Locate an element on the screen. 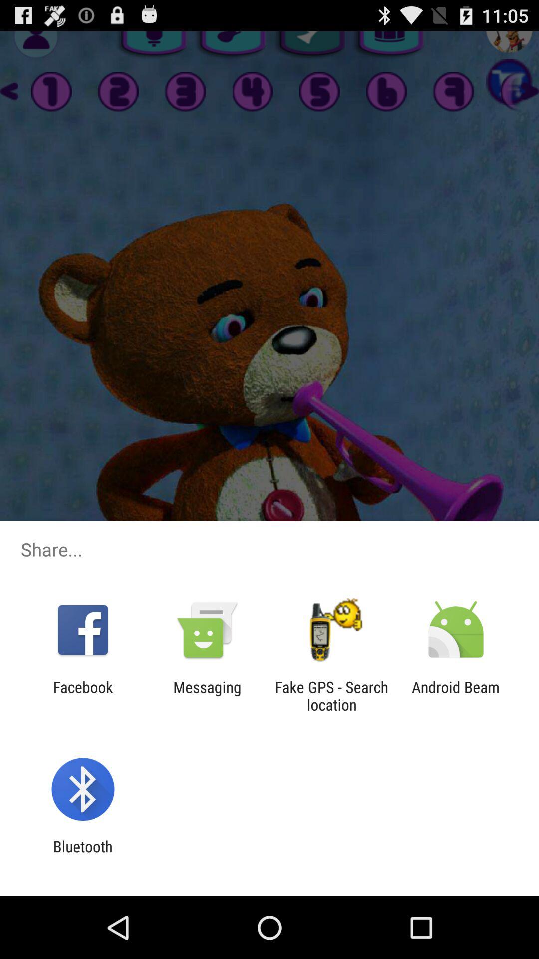 This screenshot has height=959, width=539. press the app next to the fake gps search icon is located at coordinates (456, 696).